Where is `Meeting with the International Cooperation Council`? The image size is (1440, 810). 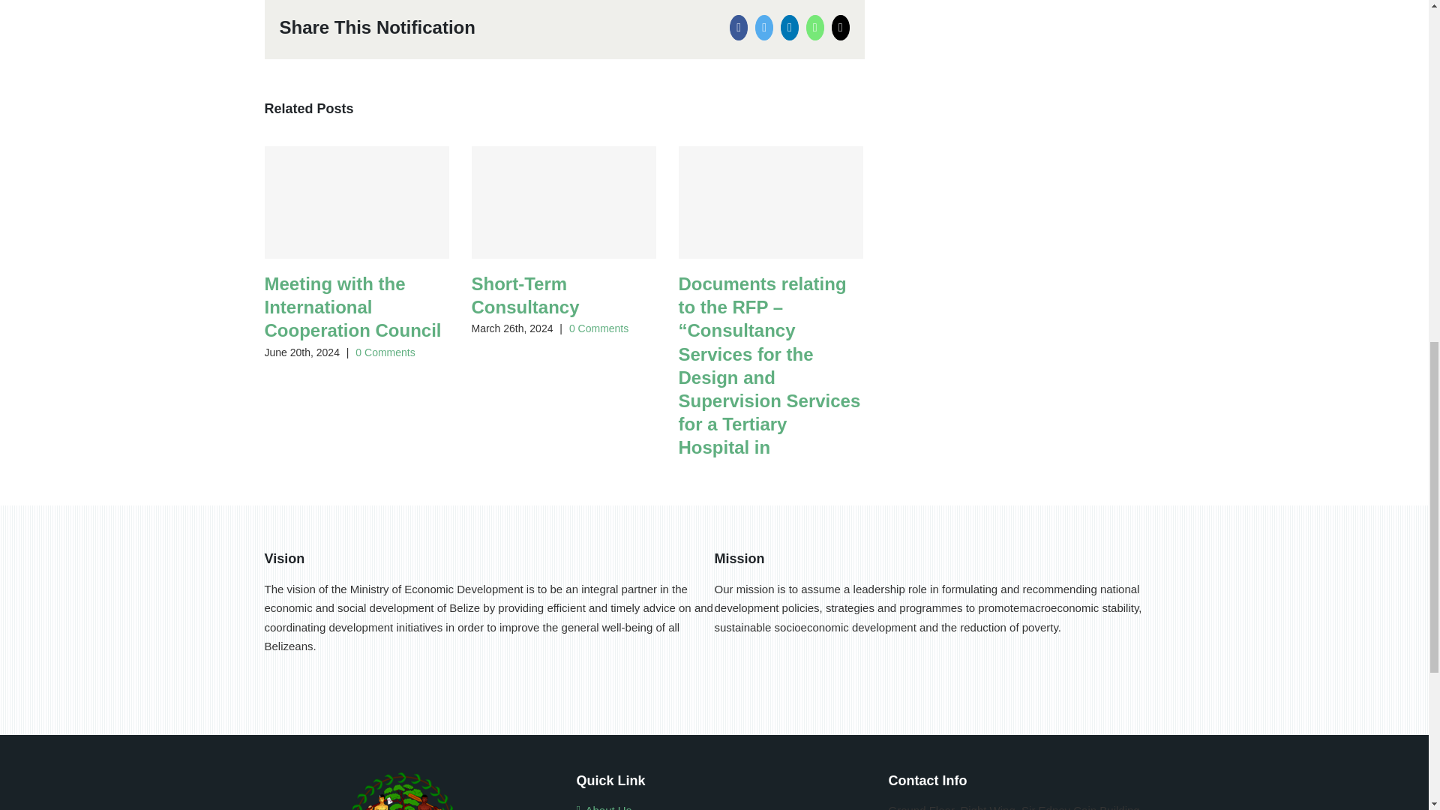 Meeting with the International Cooperation Council is located at coordinates (352, 307).